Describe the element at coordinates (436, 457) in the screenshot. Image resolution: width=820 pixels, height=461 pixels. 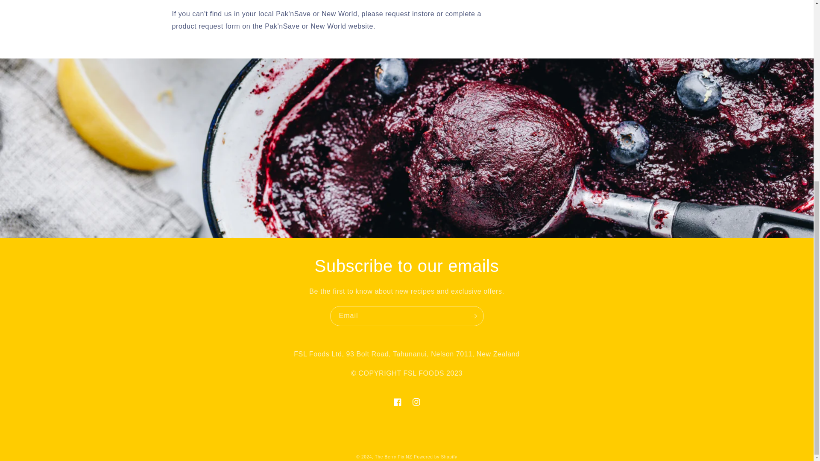
I see `Powered by Shopify` at that location.